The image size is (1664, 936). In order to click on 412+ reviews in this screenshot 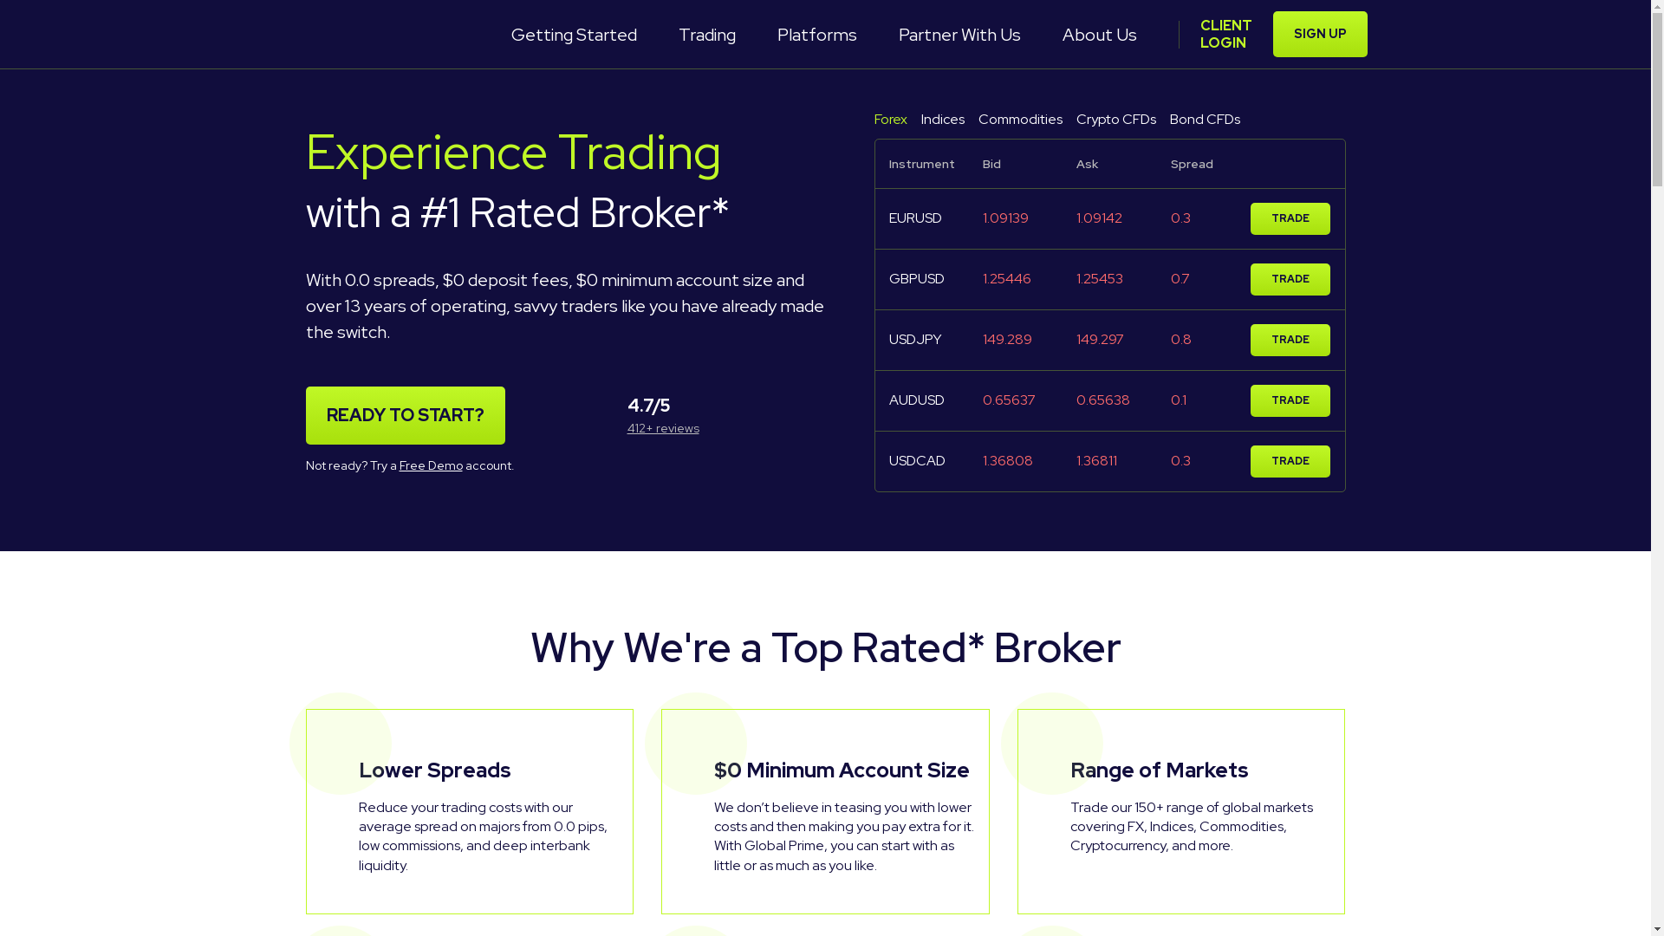, I will do `click(664, 428)`.